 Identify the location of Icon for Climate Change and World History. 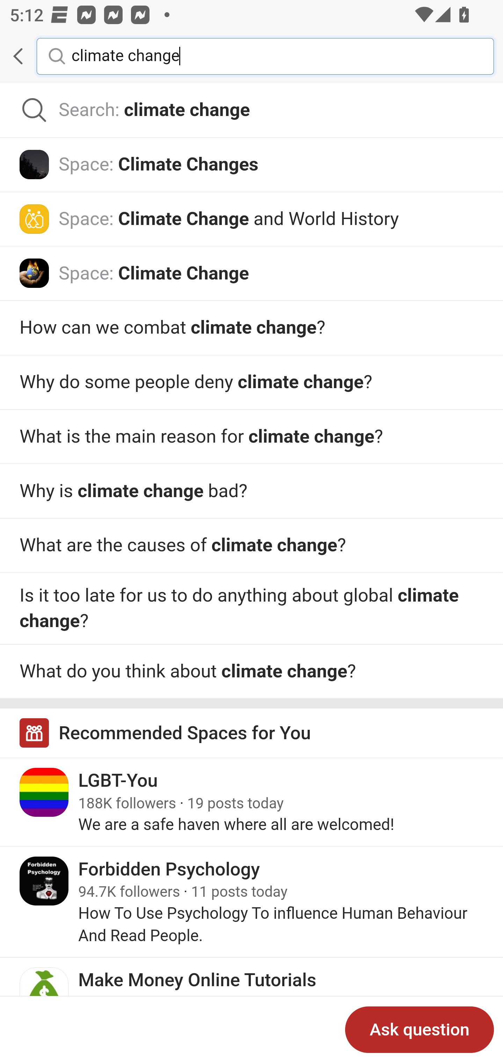
(34, 219).